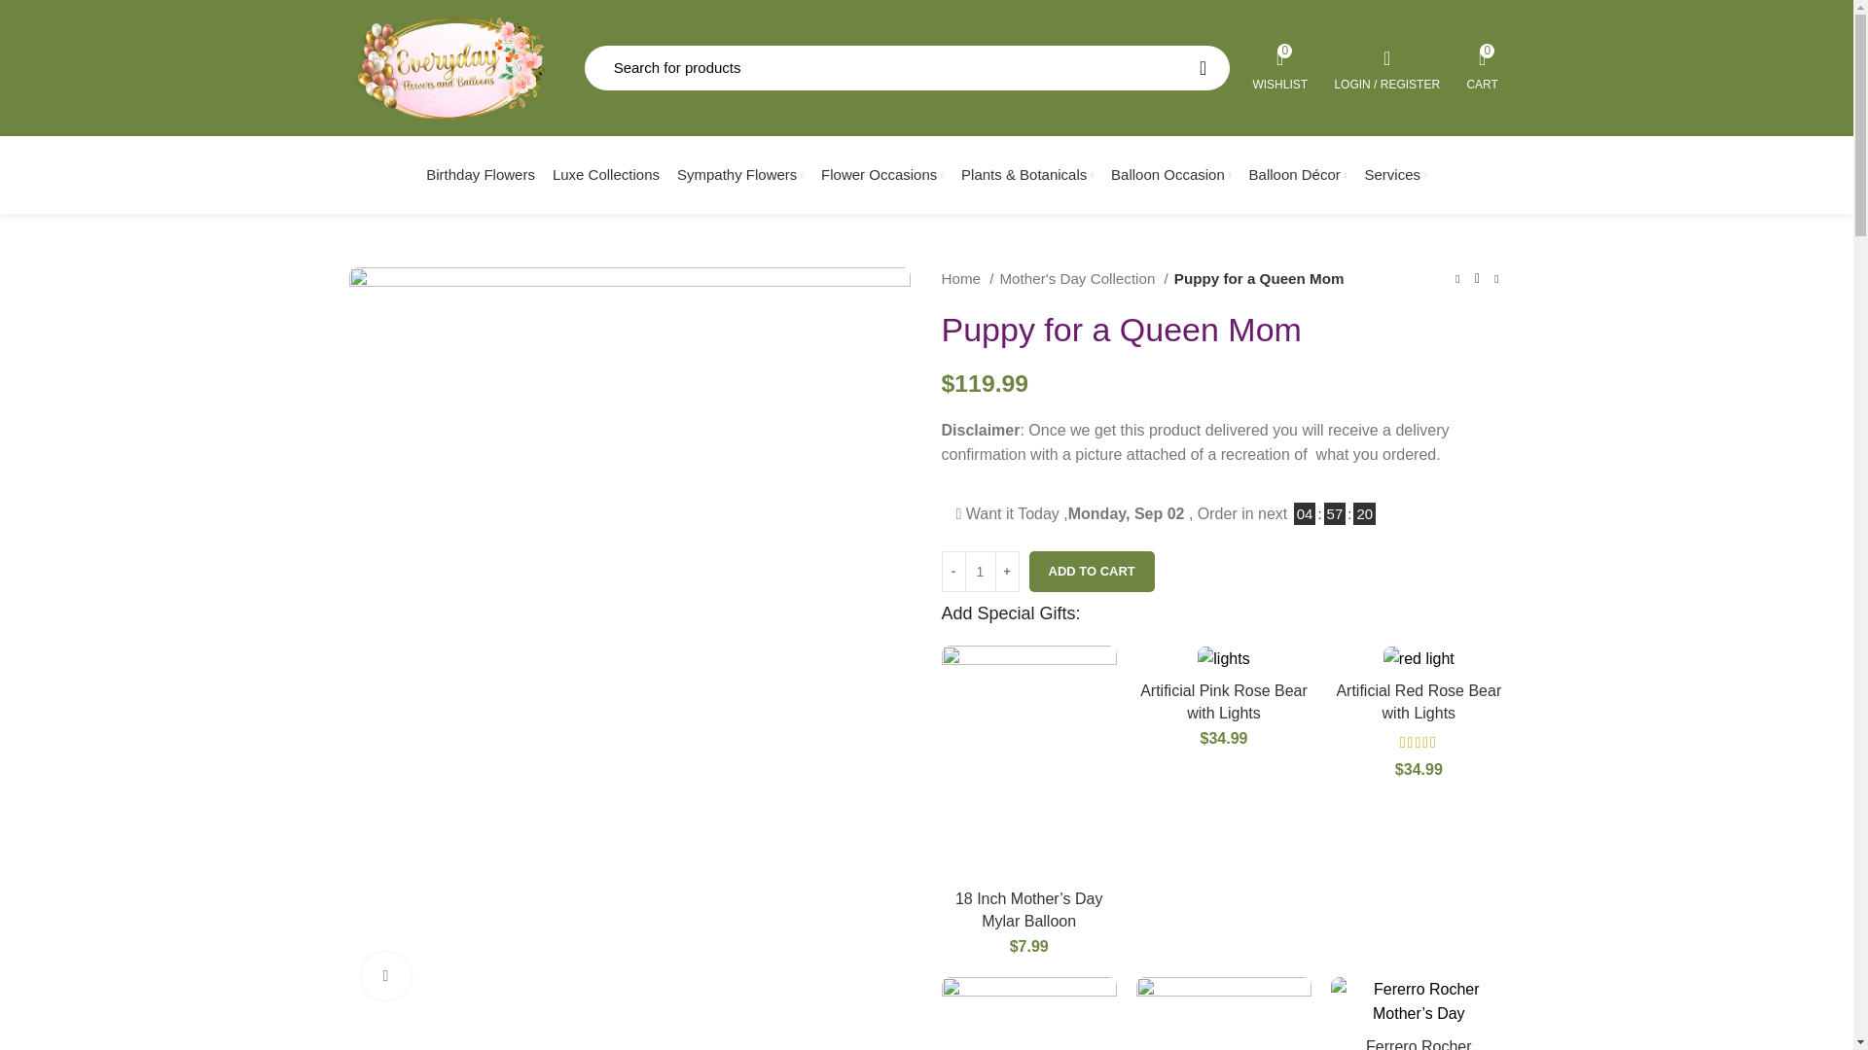 This screenshot has height=1050, width=1868. What do you see at coordinates (1483, 67) in the screenshot?
I see `Search for products` at bounding box center [1483, 67].